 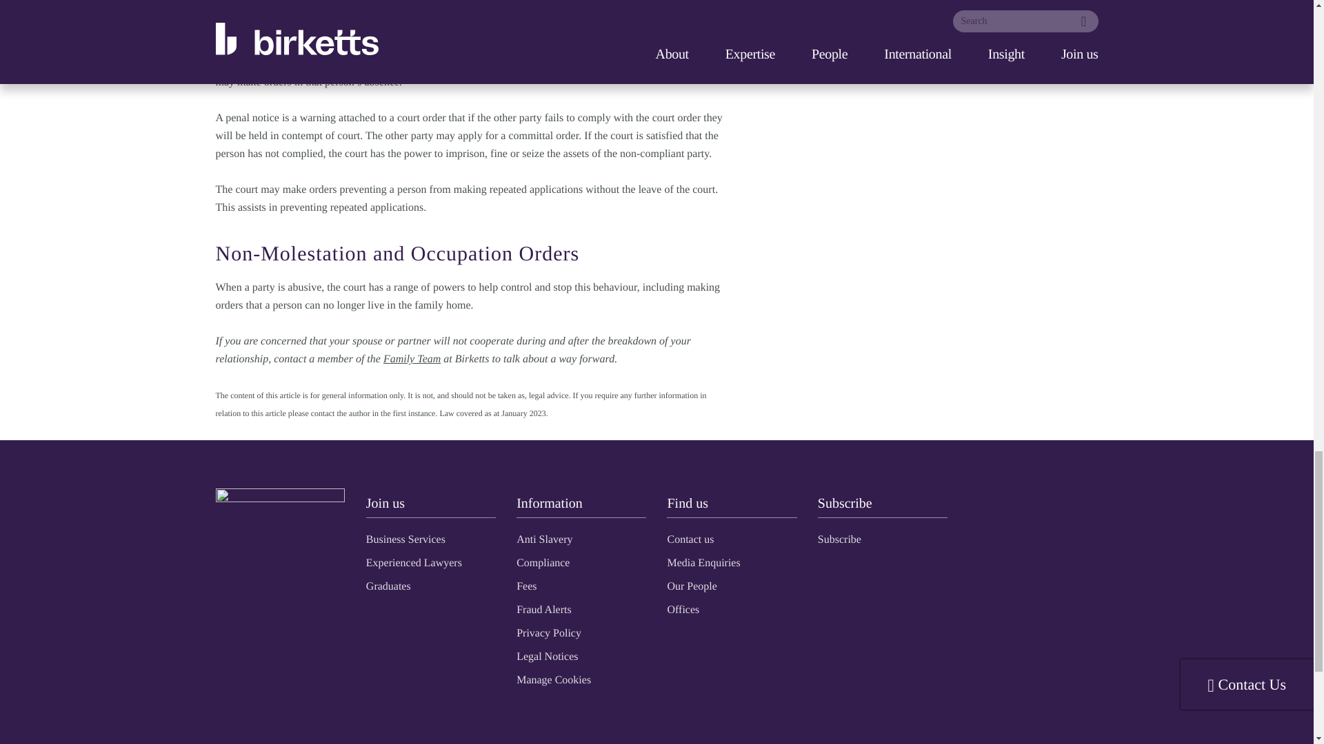 I want to click on Compliance, so click(x=542, y=562).